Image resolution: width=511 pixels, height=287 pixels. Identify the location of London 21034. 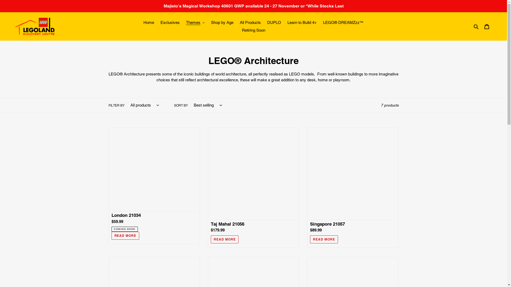
(154, 185).